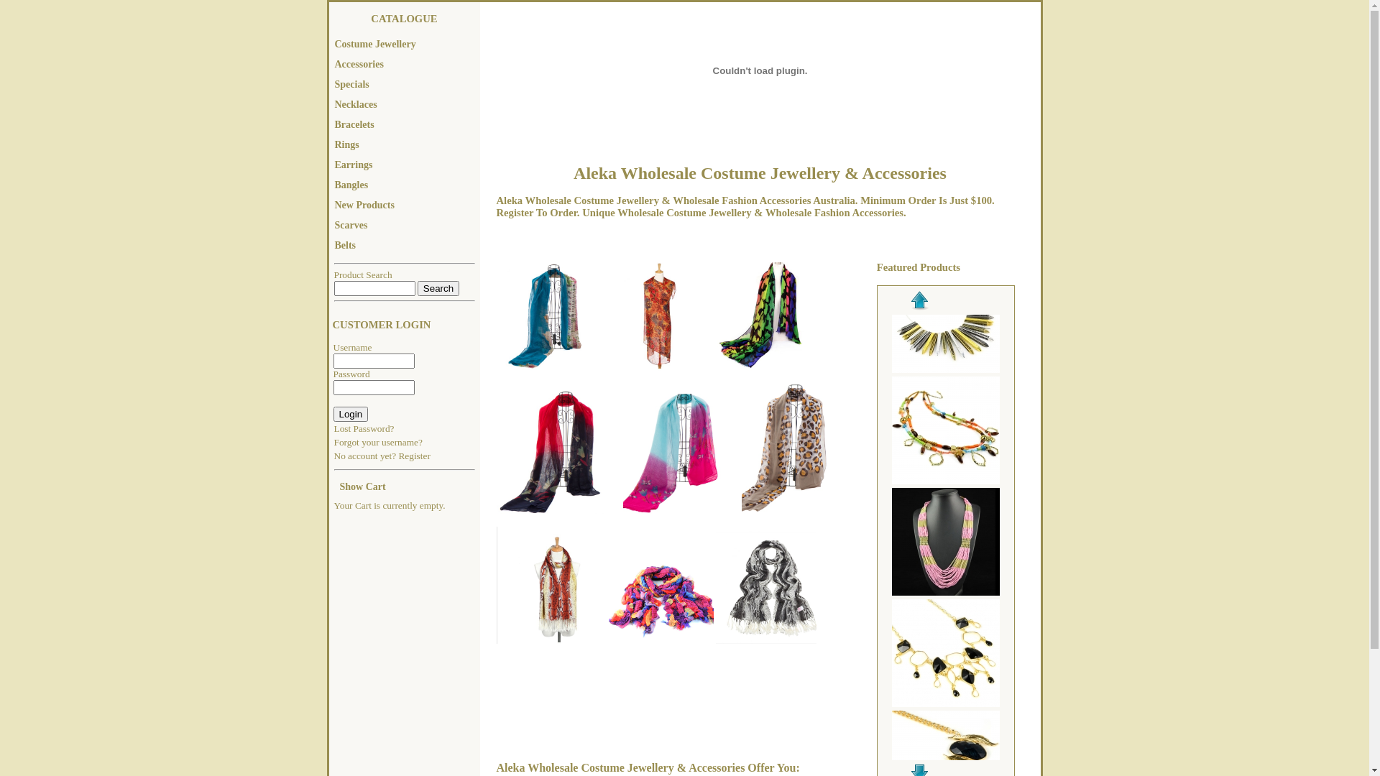 Image resolution: width=1380 pixels, height=776 pixels. I want to click on Show Cart, so click(404, 488).